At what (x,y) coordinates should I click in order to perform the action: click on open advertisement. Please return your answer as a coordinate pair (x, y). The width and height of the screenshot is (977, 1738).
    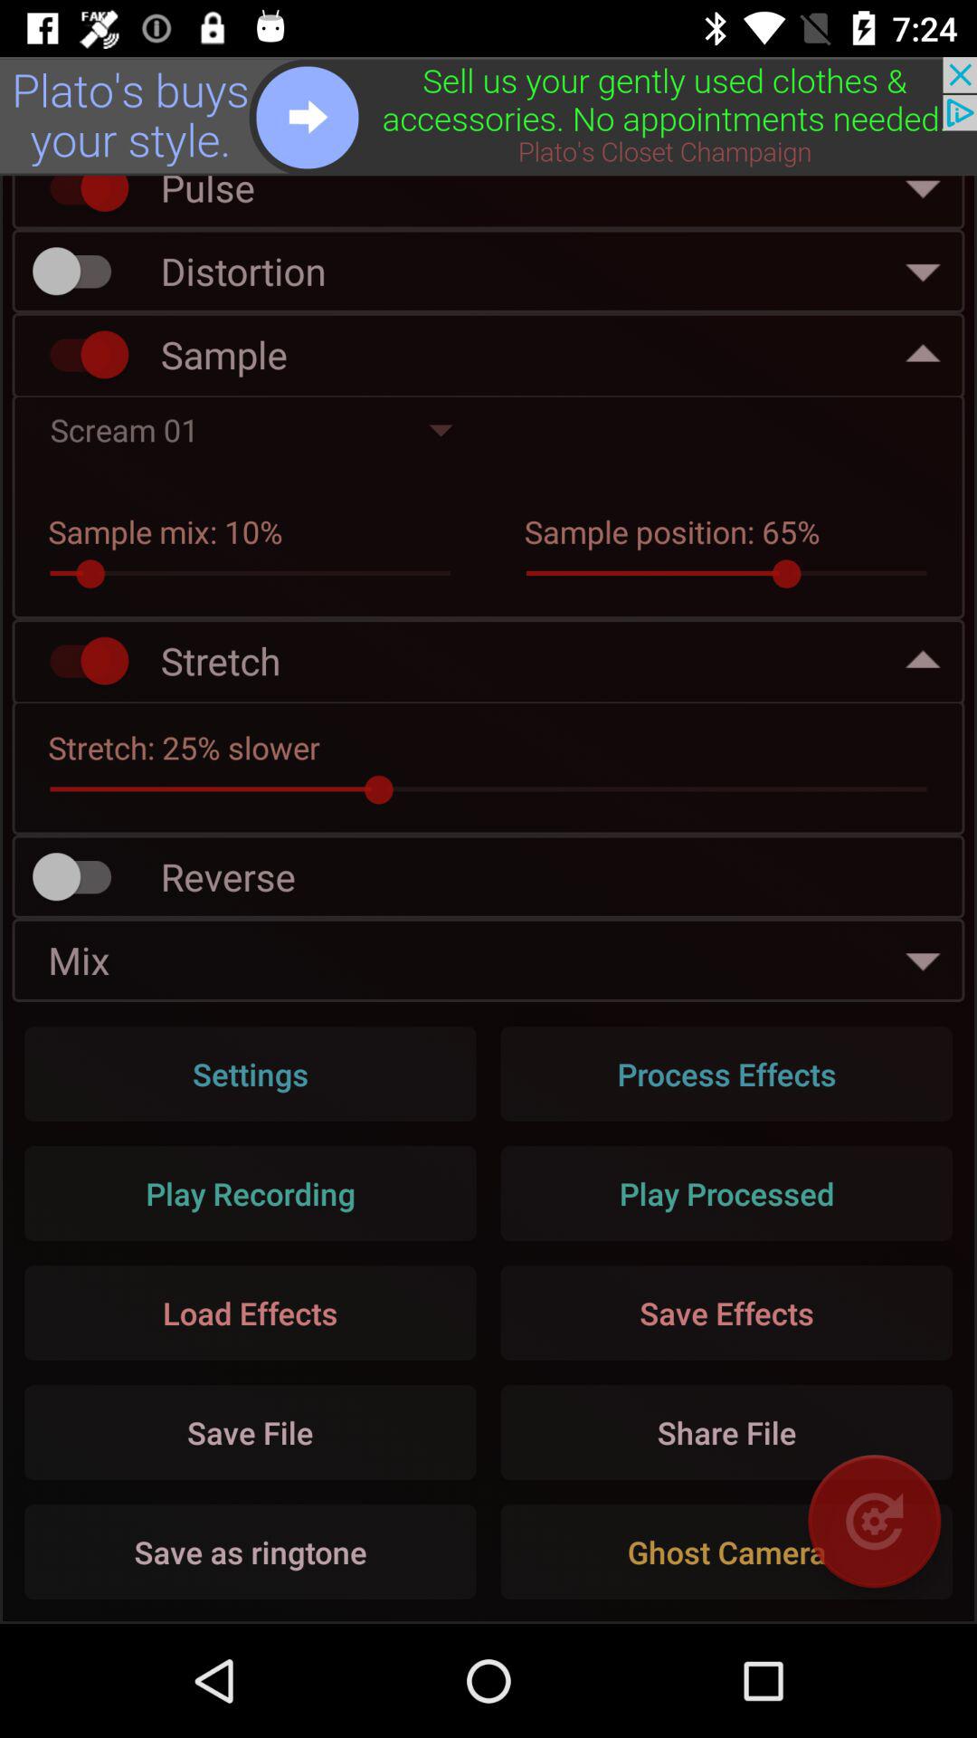
    Looking at the image, I should click on (488, 116).